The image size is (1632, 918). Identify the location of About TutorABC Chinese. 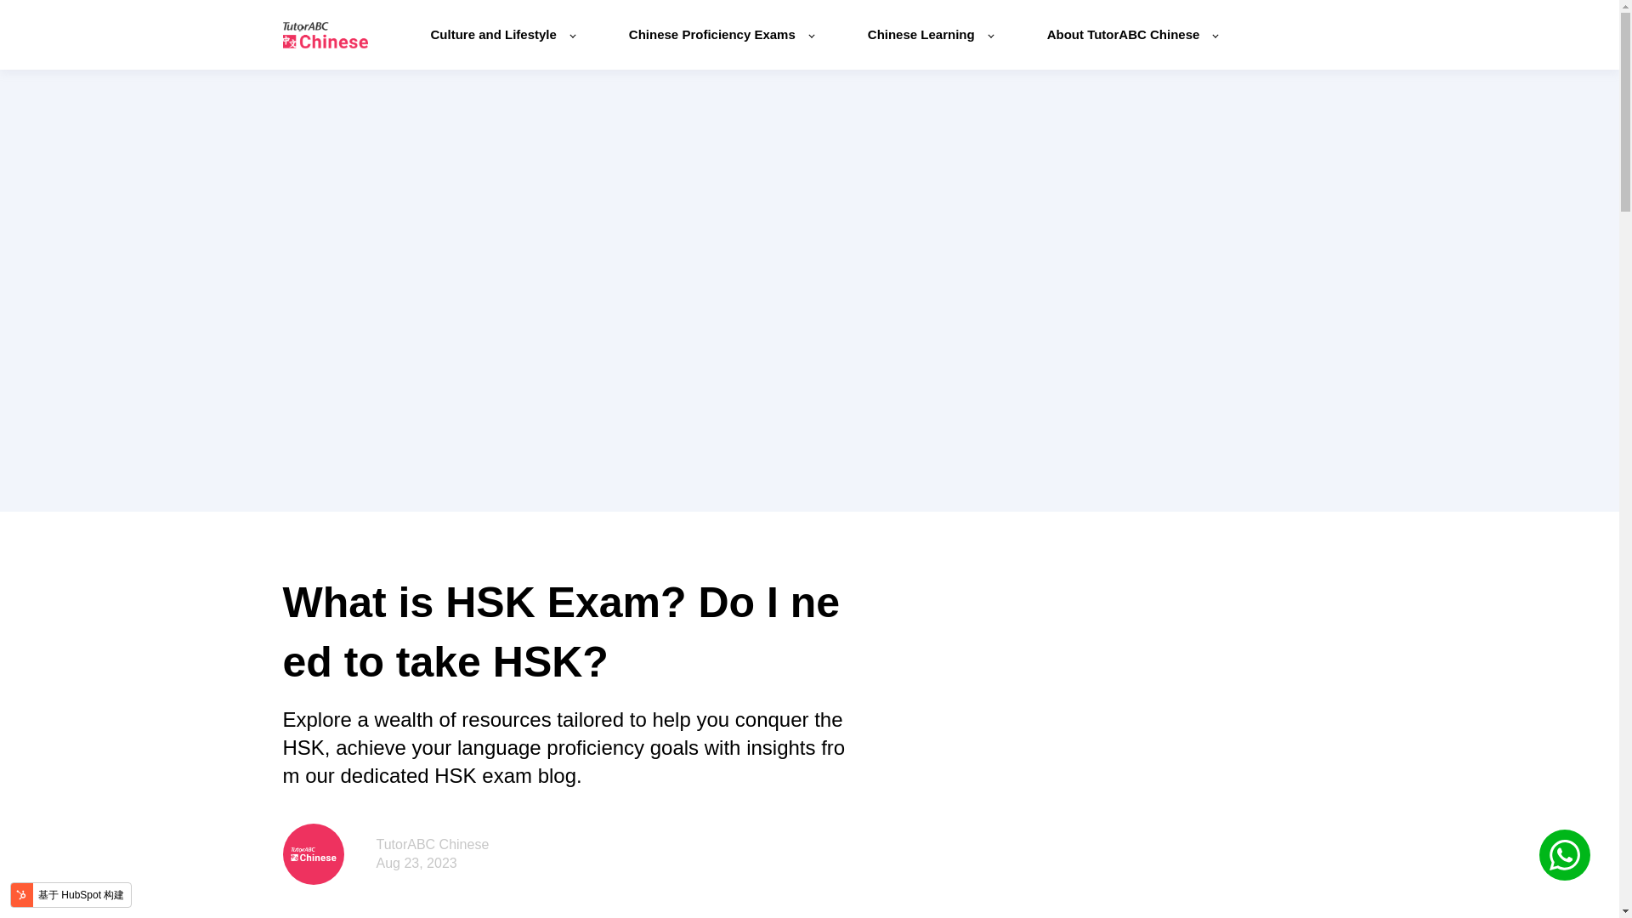
(1132, 34).